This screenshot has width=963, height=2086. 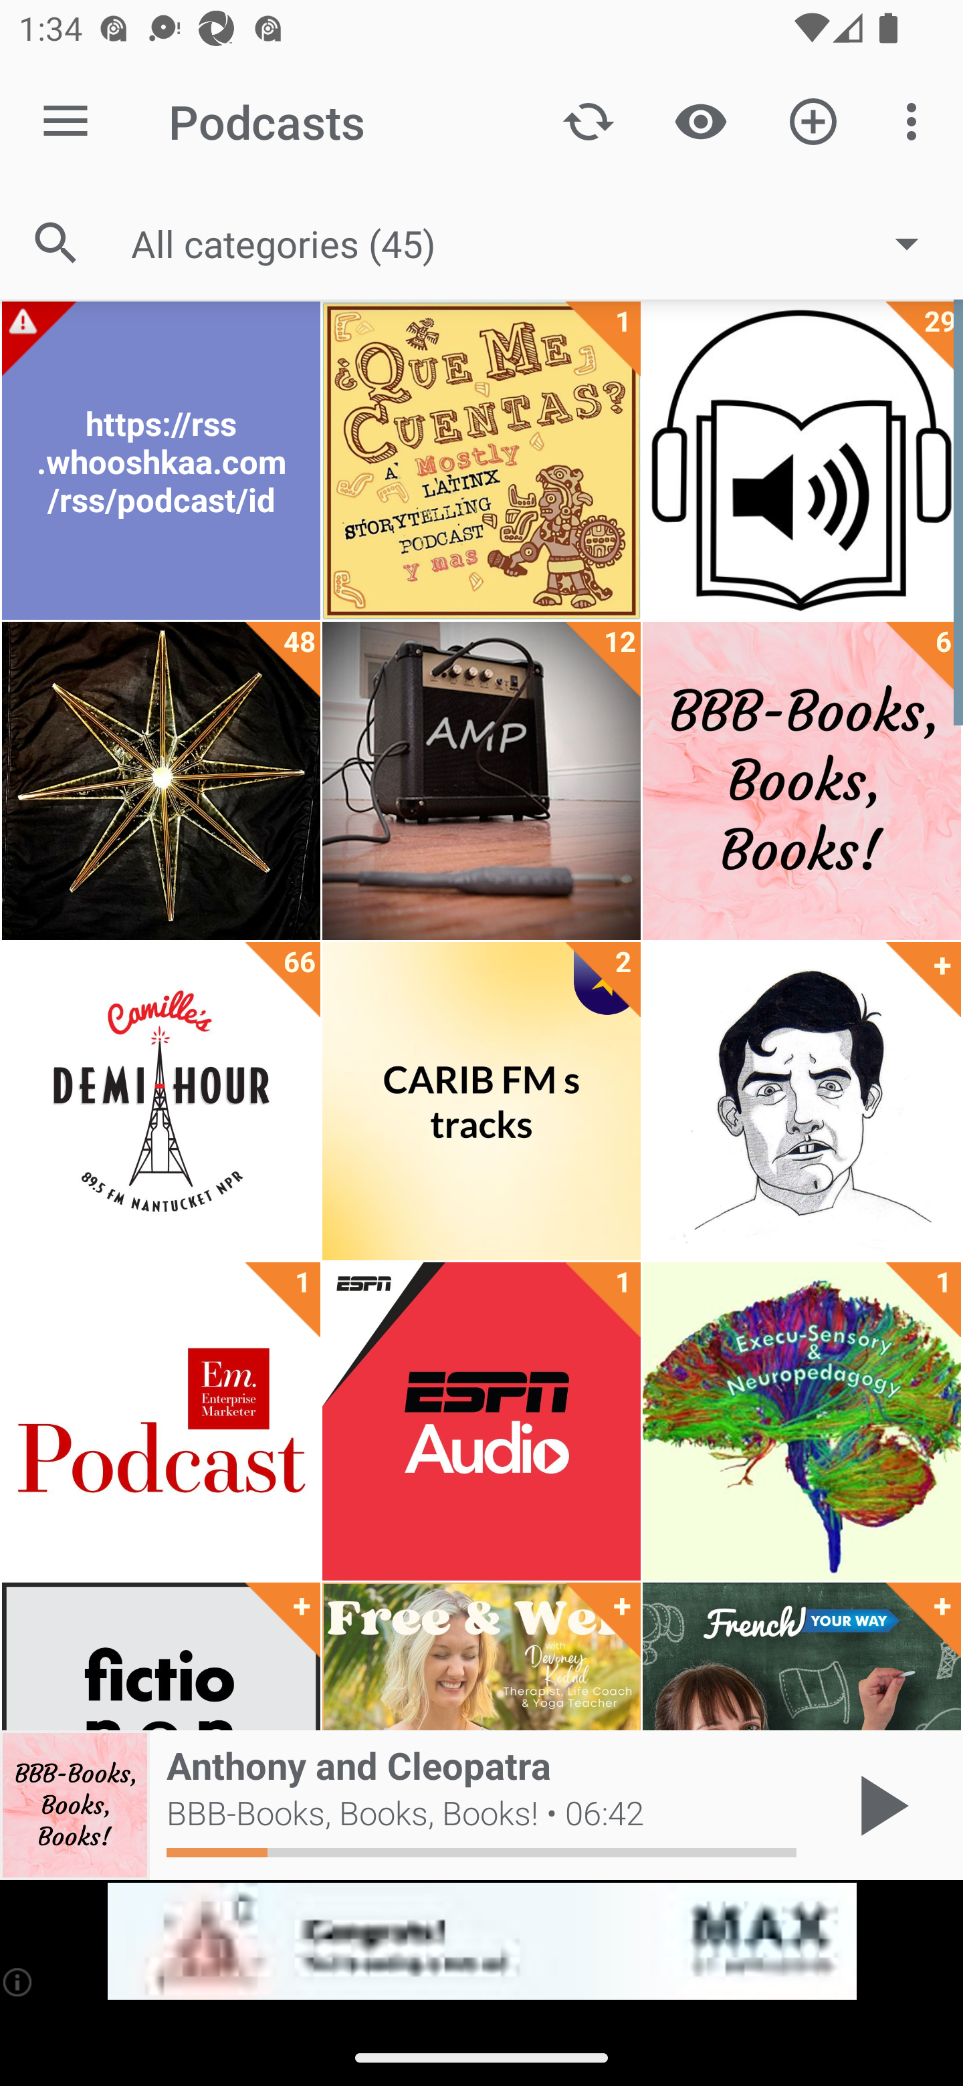 I want to click on Camille's Demi-Hour - NANTUCKET NPR 66, so click(x=160, y=1101).